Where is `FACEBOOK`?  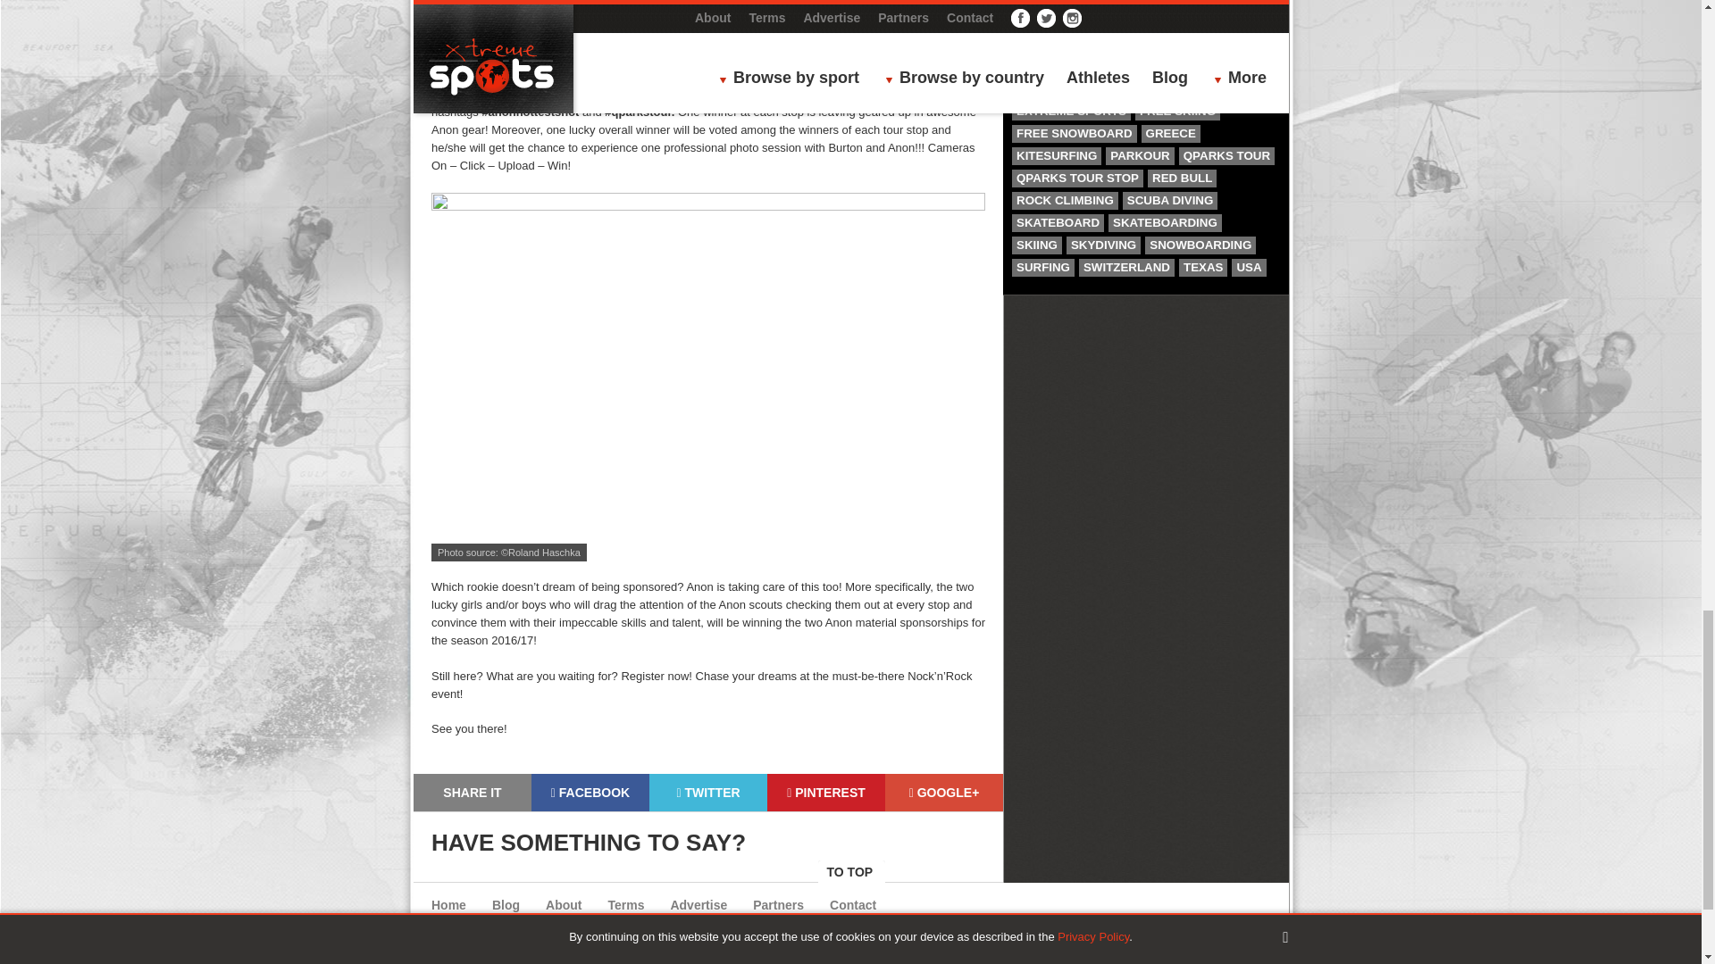 FACEBOOK is located at coordinates (590, 792).